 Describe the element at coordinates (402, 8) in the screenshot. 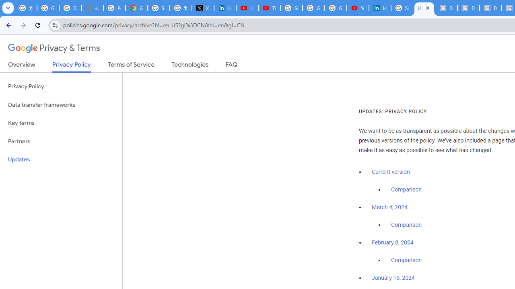

I see `Sign in - Google Accounts` at that location.